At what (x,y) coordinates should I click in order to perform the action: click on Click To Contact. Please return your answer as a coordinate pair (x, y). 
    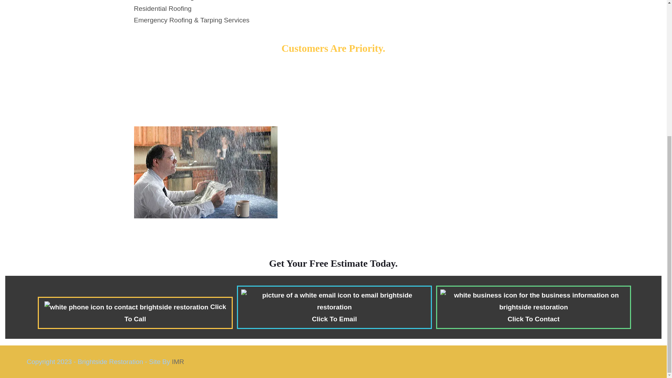
    Looking at the image, I should click on (533, 307).